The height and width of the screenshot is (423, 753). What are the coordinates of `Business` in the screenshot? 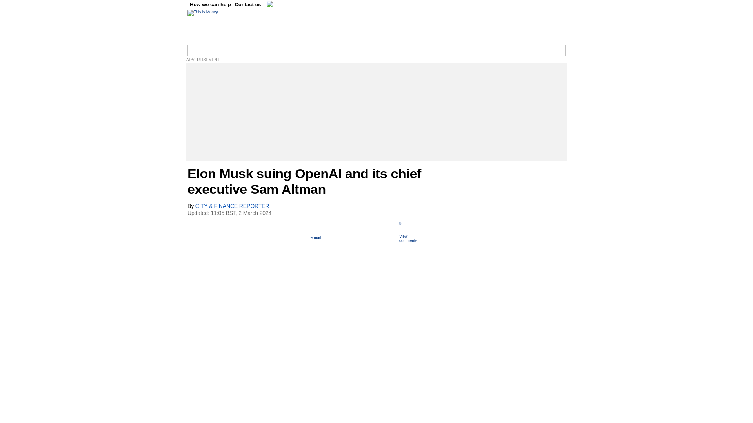 It's located at (233, 51).